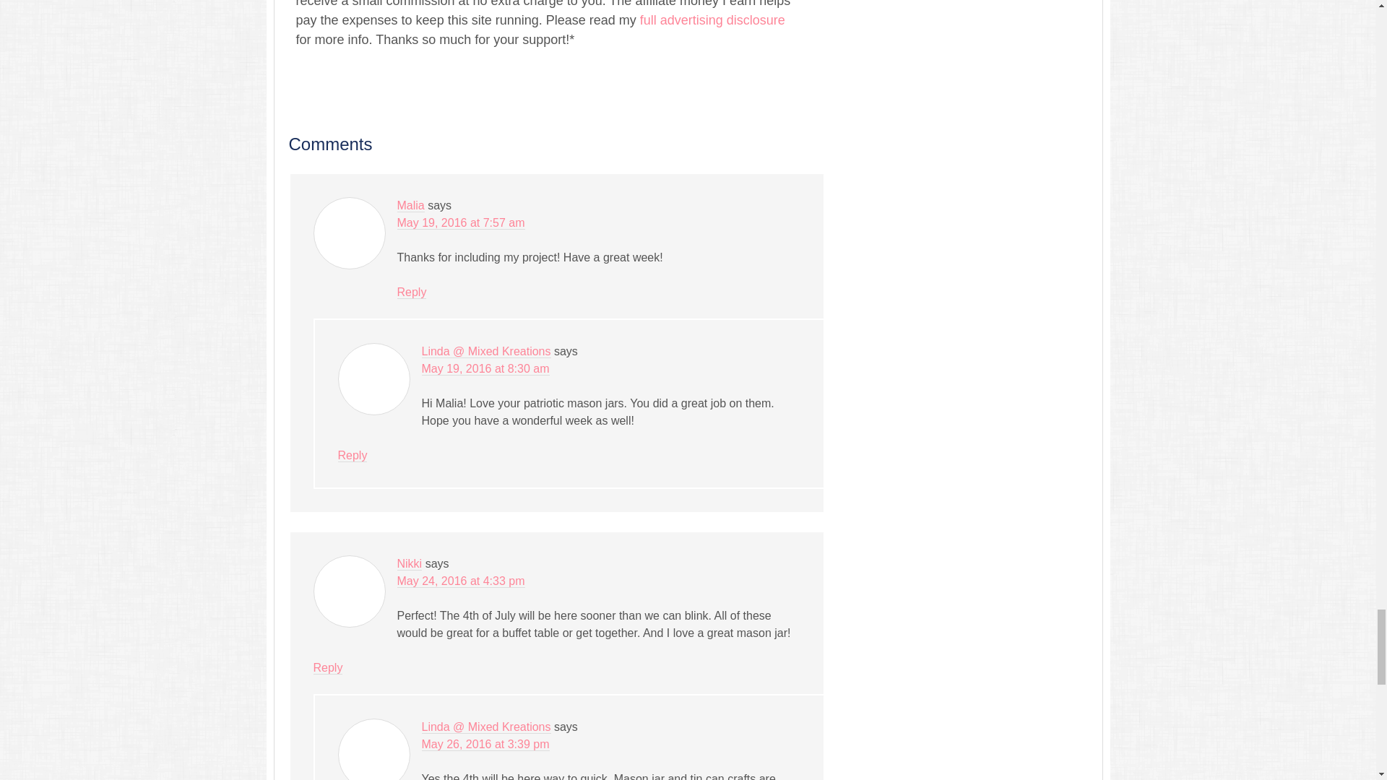 The height and width of the screenshot is (780, 1387). I want to click on May 19, 2016 at 7:57 am, so click(461, 222).